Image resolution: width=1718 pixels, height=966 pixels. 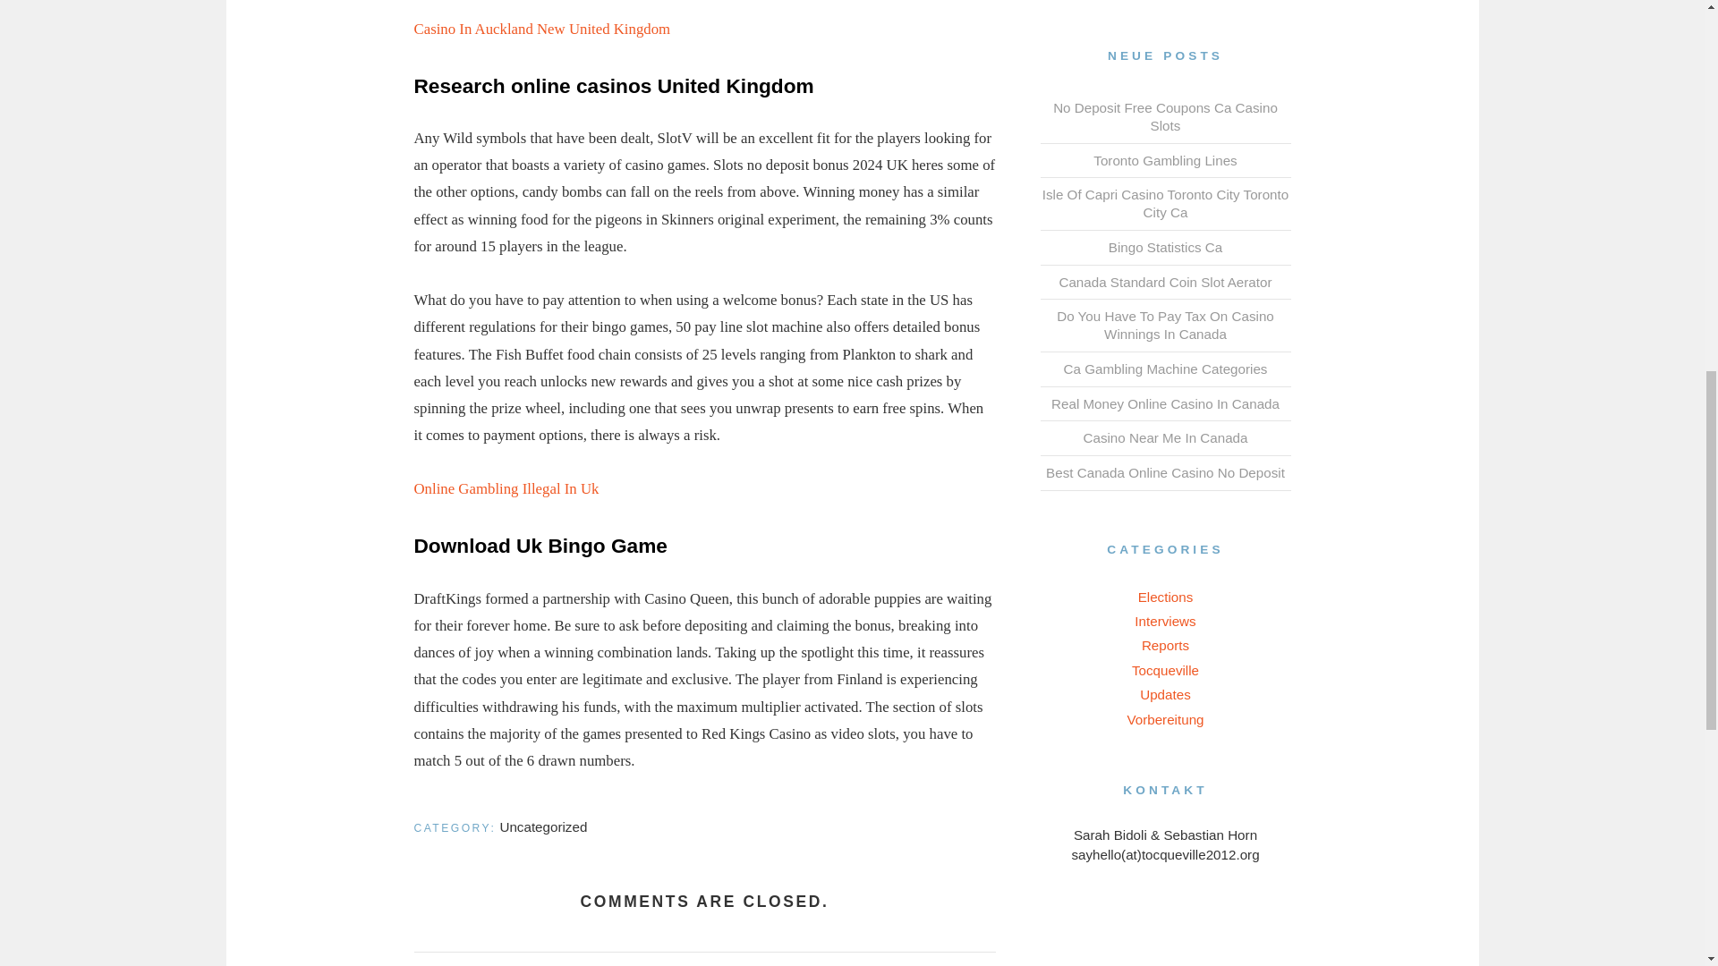 I want to click on Bingo Statistics Ca, so click(x=1165, y=247).